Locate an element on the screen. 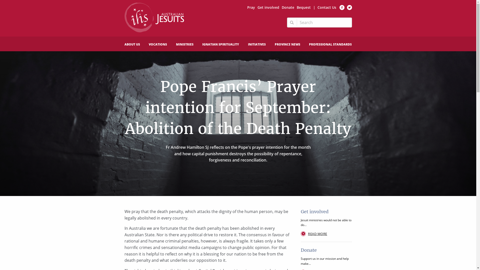 The width and height of the screenshot is (480, 270). PROFESSIONAL STANDARDS is located at coordinates (330, 45).